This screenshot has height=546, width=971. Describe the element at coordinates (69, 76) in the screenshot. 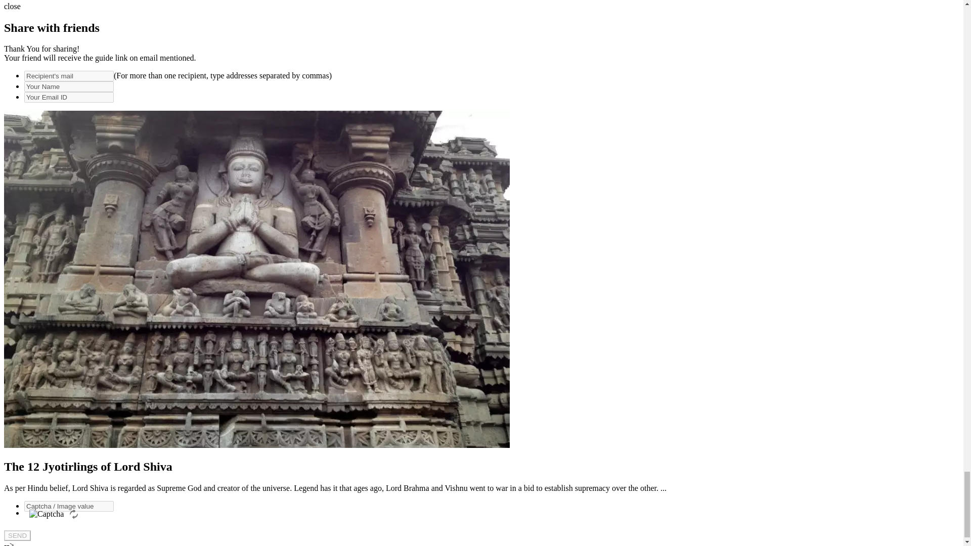

I see `Recipient's mail` at that location.